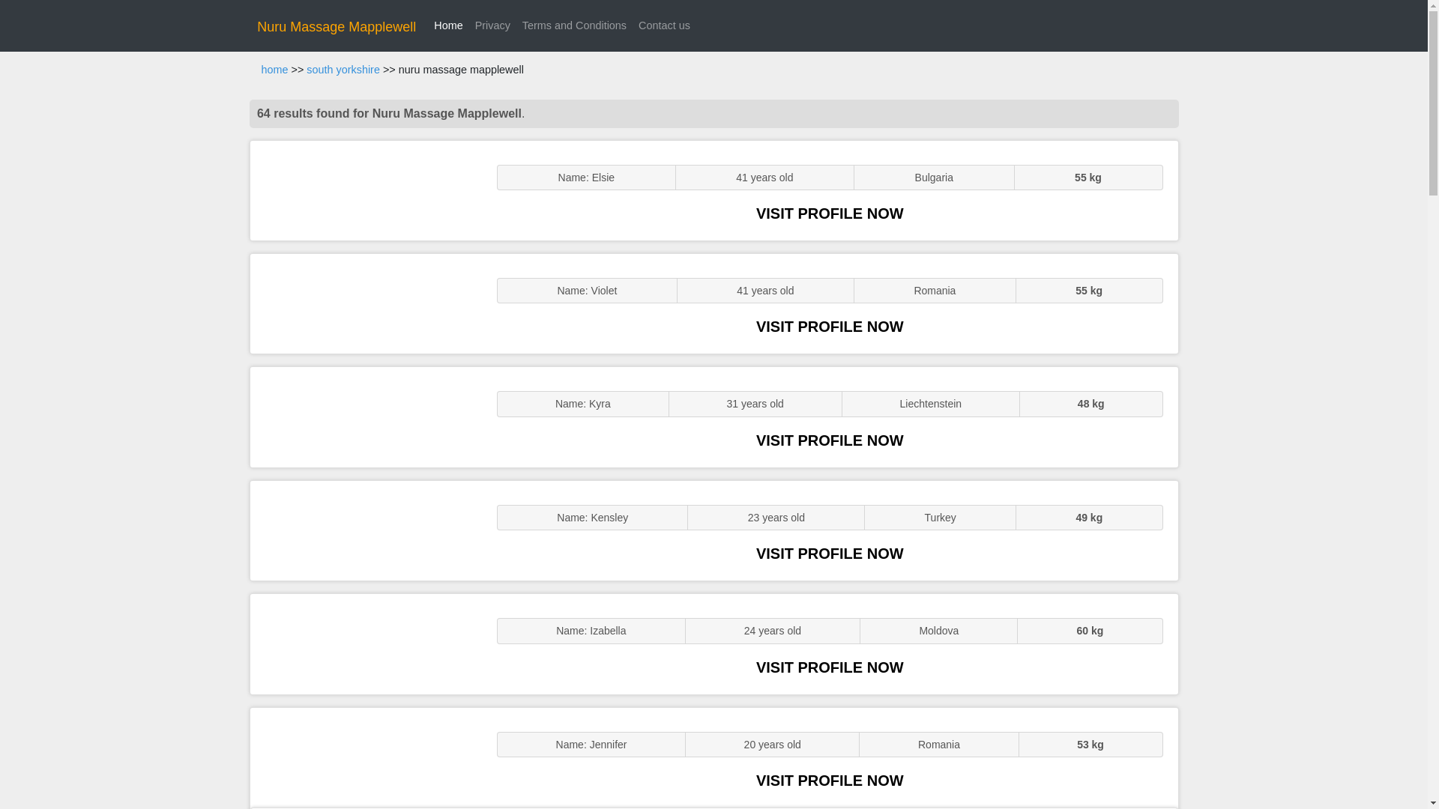 The image size is (1439, 809). Describe the element at coordinates (343, 70) in the screenshot. I see `south yorkshire` at that location.